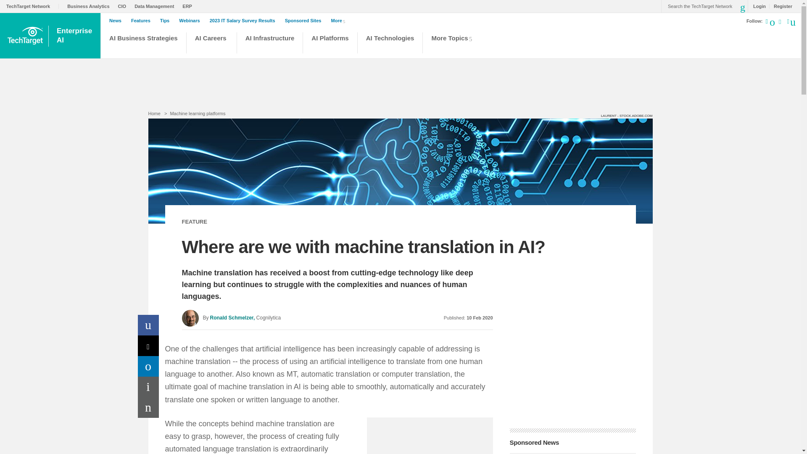 Image resolution: width=807 pixels, height=454 pixels. Describe the element at coordinates (166, 21) in the screenshot. I see `Tips` at that location.